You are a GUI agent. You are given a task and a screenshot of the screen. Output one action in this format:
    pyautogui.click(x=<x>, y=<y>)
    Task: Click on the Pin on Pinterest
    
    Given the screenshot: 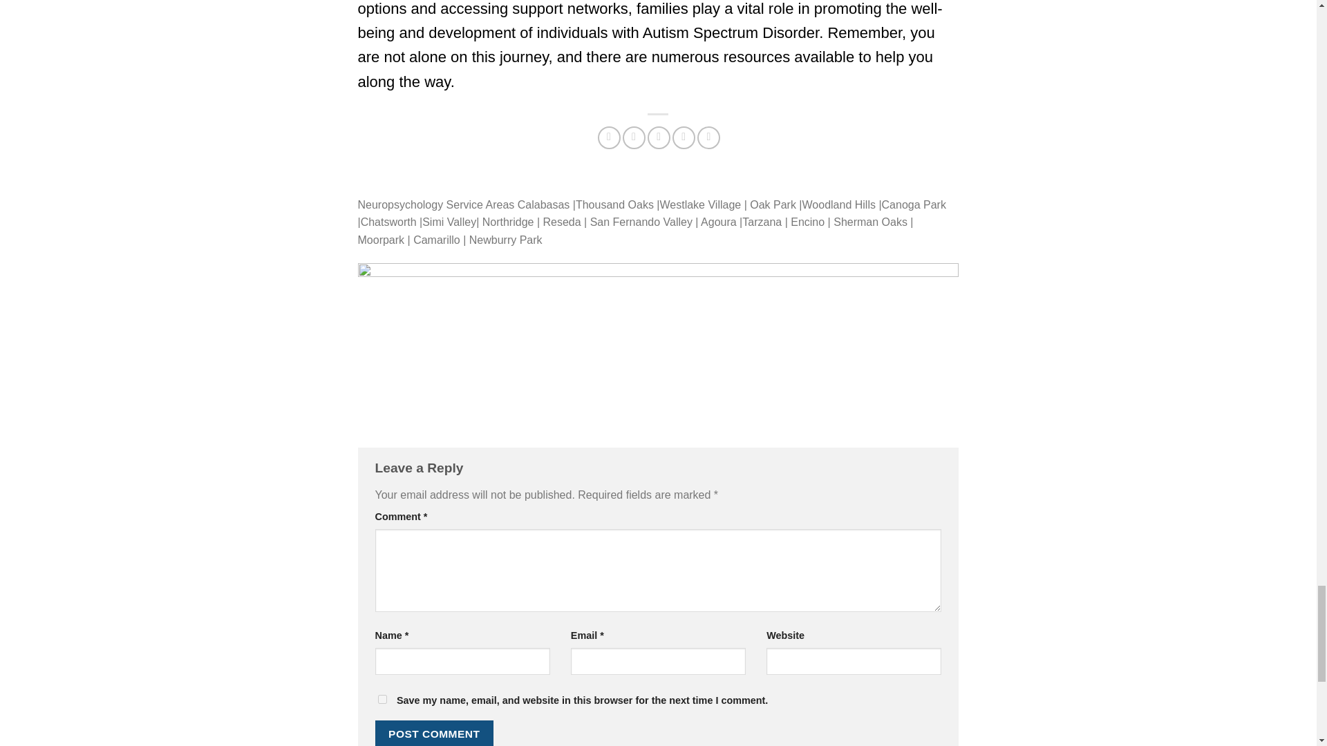 What is the action you would take?
    pyautogui.click(x=684, y=137)
    